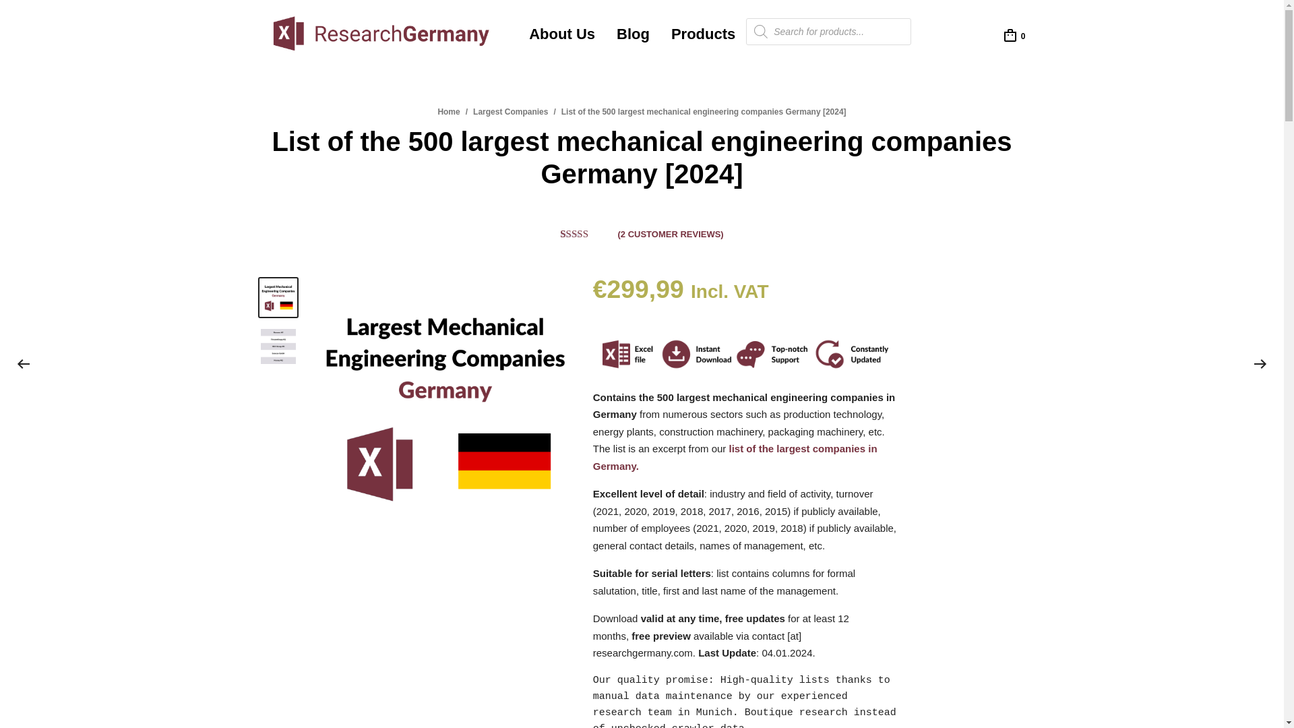 This screenshot has width=1294, height=728. What do you see at coordinates (1014, 34) in the screenshot?
I see `0` at bounding box center [1014, 34].